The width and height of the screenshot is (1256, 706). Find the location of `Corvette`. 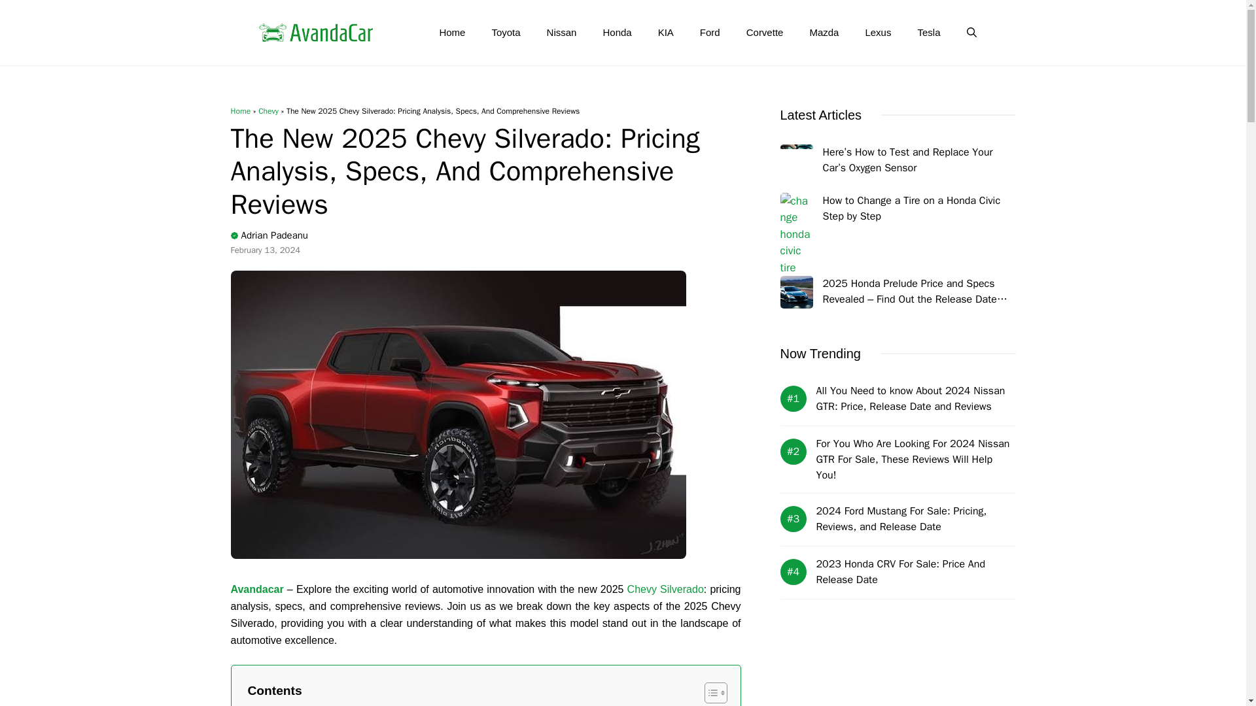

Corvette is located at coordinates (765, 33).